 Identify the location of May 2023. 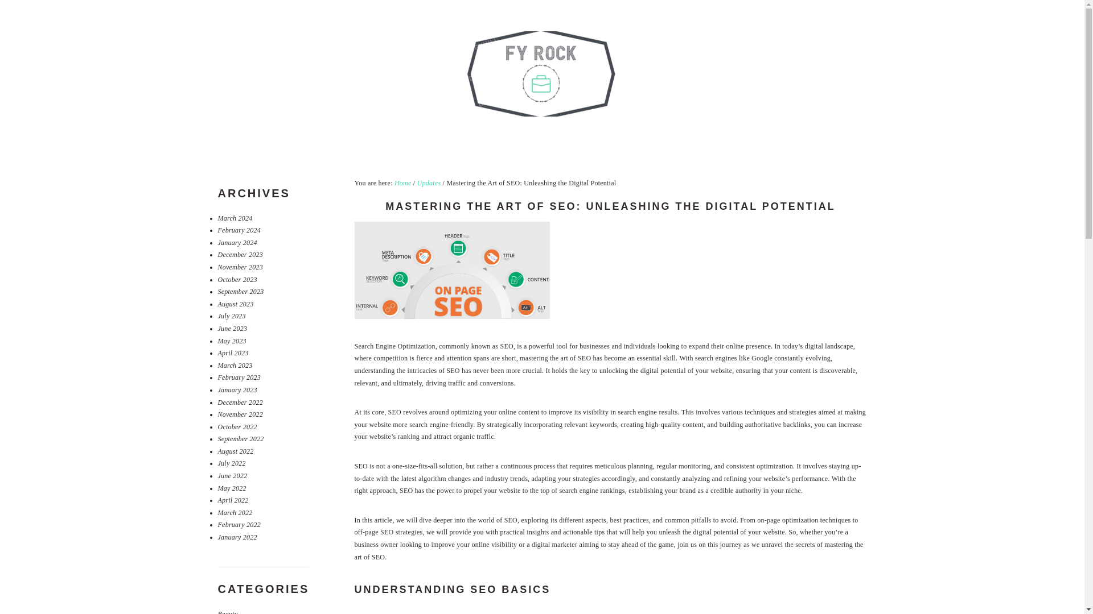
(232, 341).